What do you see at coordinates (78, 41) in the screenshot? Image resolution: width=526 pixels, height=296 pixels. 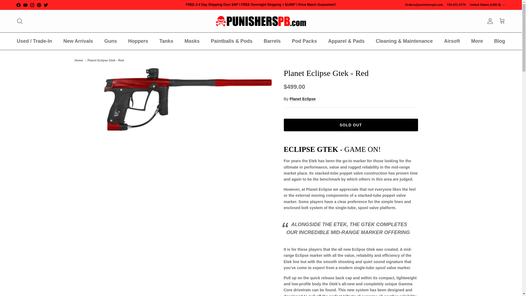 I see `New Arrivals` at bounding box center [78, 41].